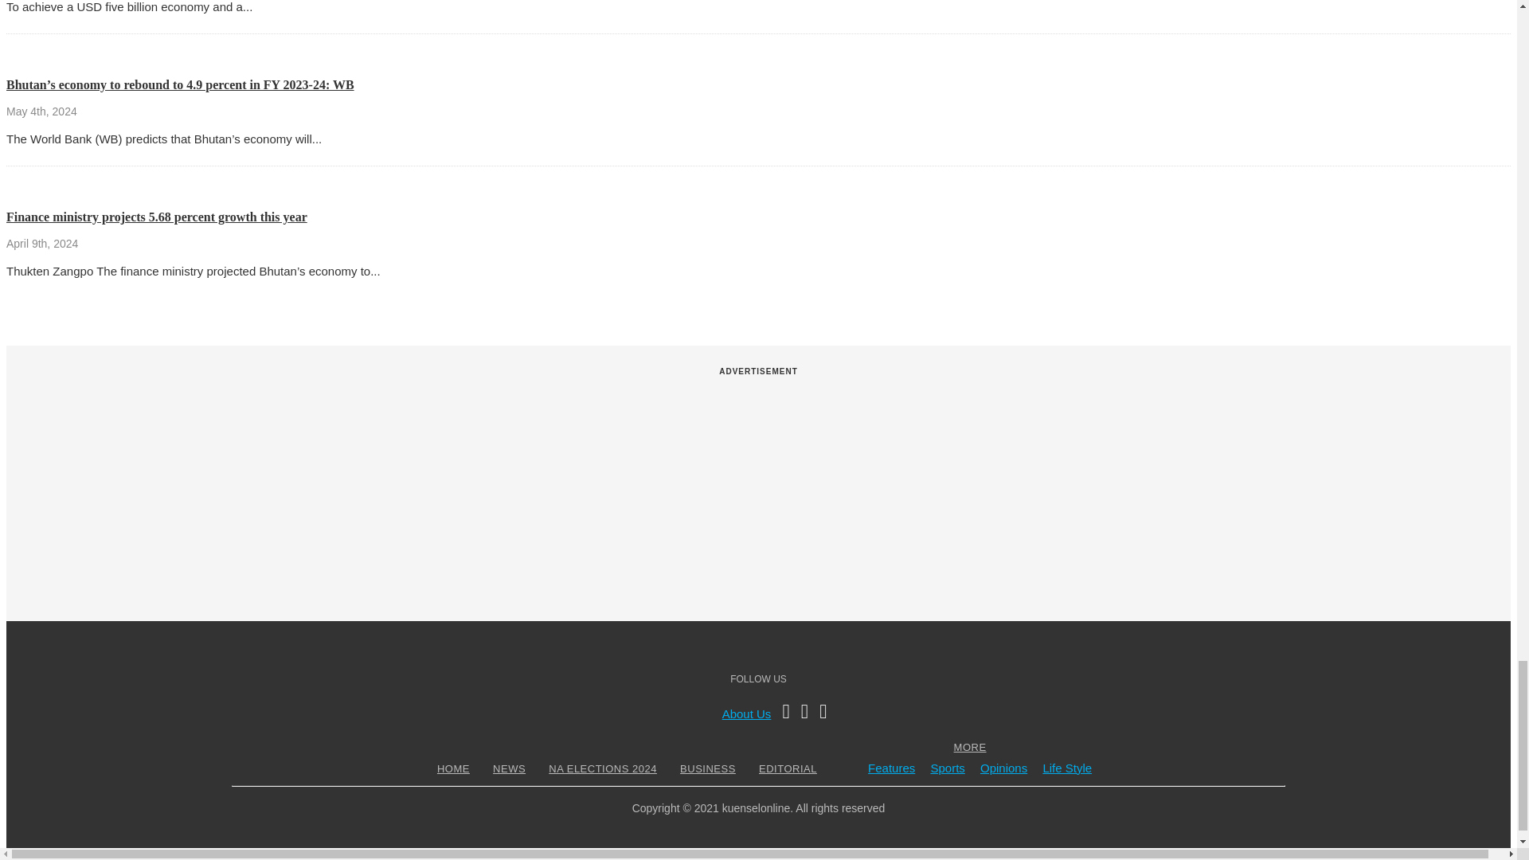 The height and width of the screenshot is (860, 1529). Describe the element at coordinates (509, 768) in the screenshot. I see `NEWS` at that location.